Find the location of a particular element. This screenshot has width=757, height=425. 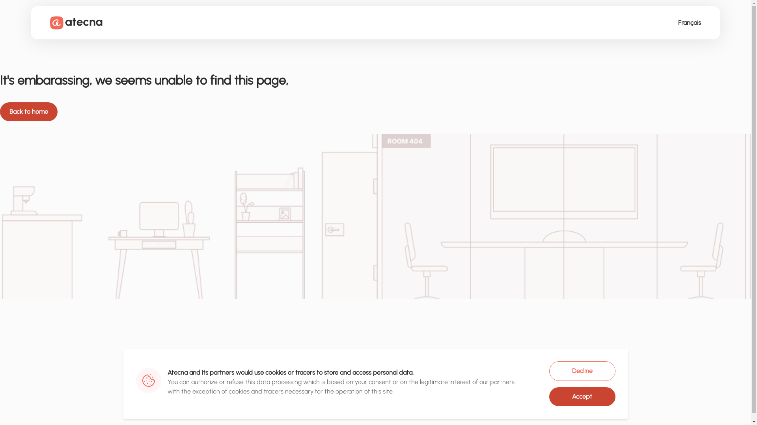

Back to home is located at coordinates (29, 112).